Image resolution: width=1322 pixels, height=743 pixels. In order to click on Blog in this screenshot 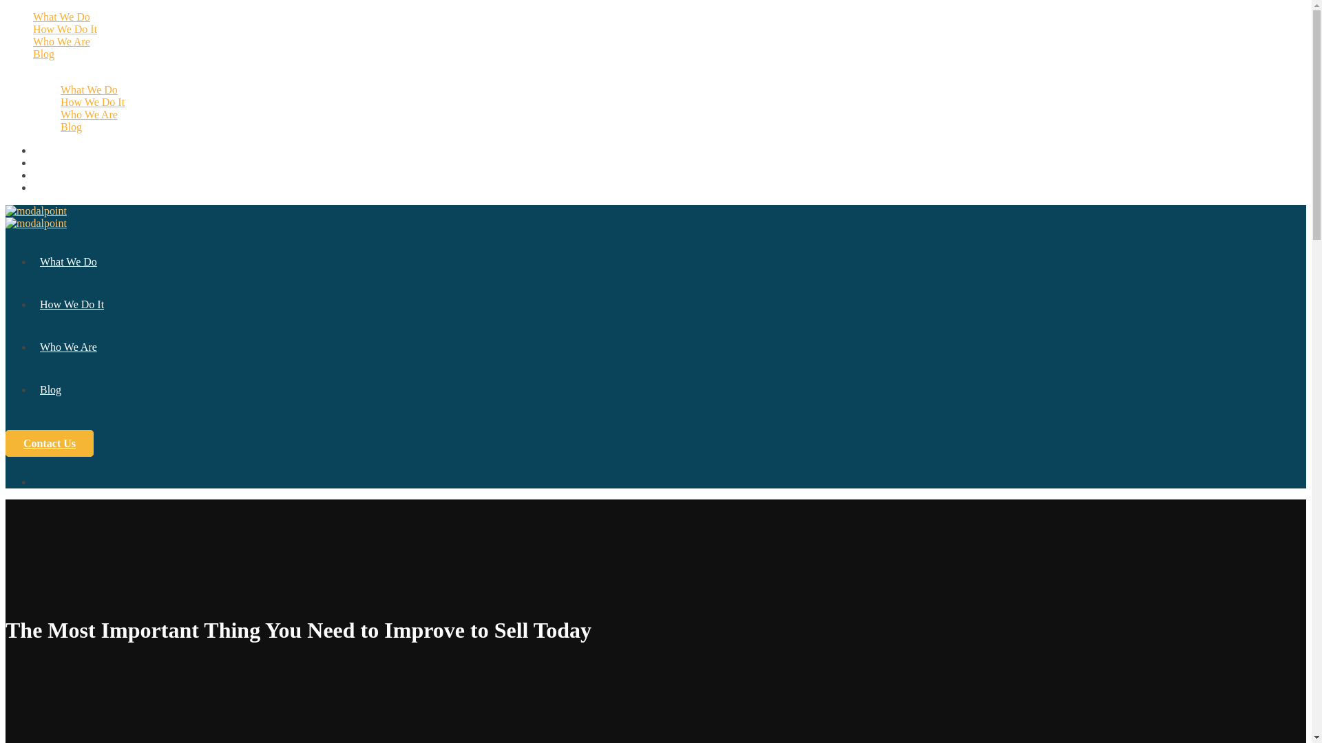, I will do `click(43, 54)`.